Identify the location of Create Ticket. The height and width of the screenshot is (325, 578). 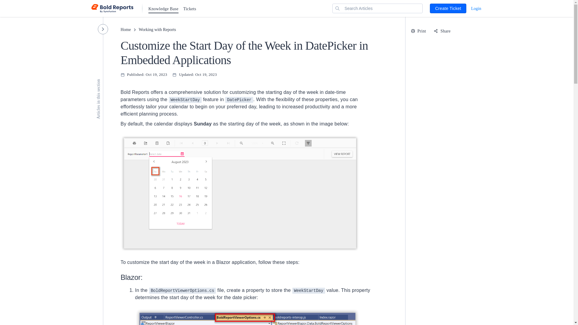
(448, 8).